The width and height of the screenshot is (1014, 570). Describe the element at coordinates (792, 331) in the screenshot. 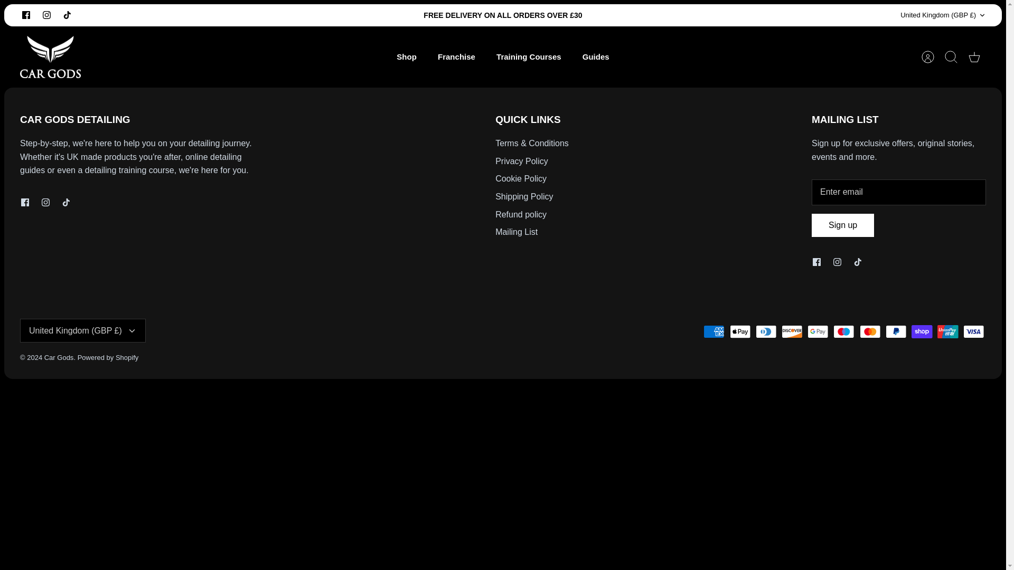

I see `Discover` at that location.